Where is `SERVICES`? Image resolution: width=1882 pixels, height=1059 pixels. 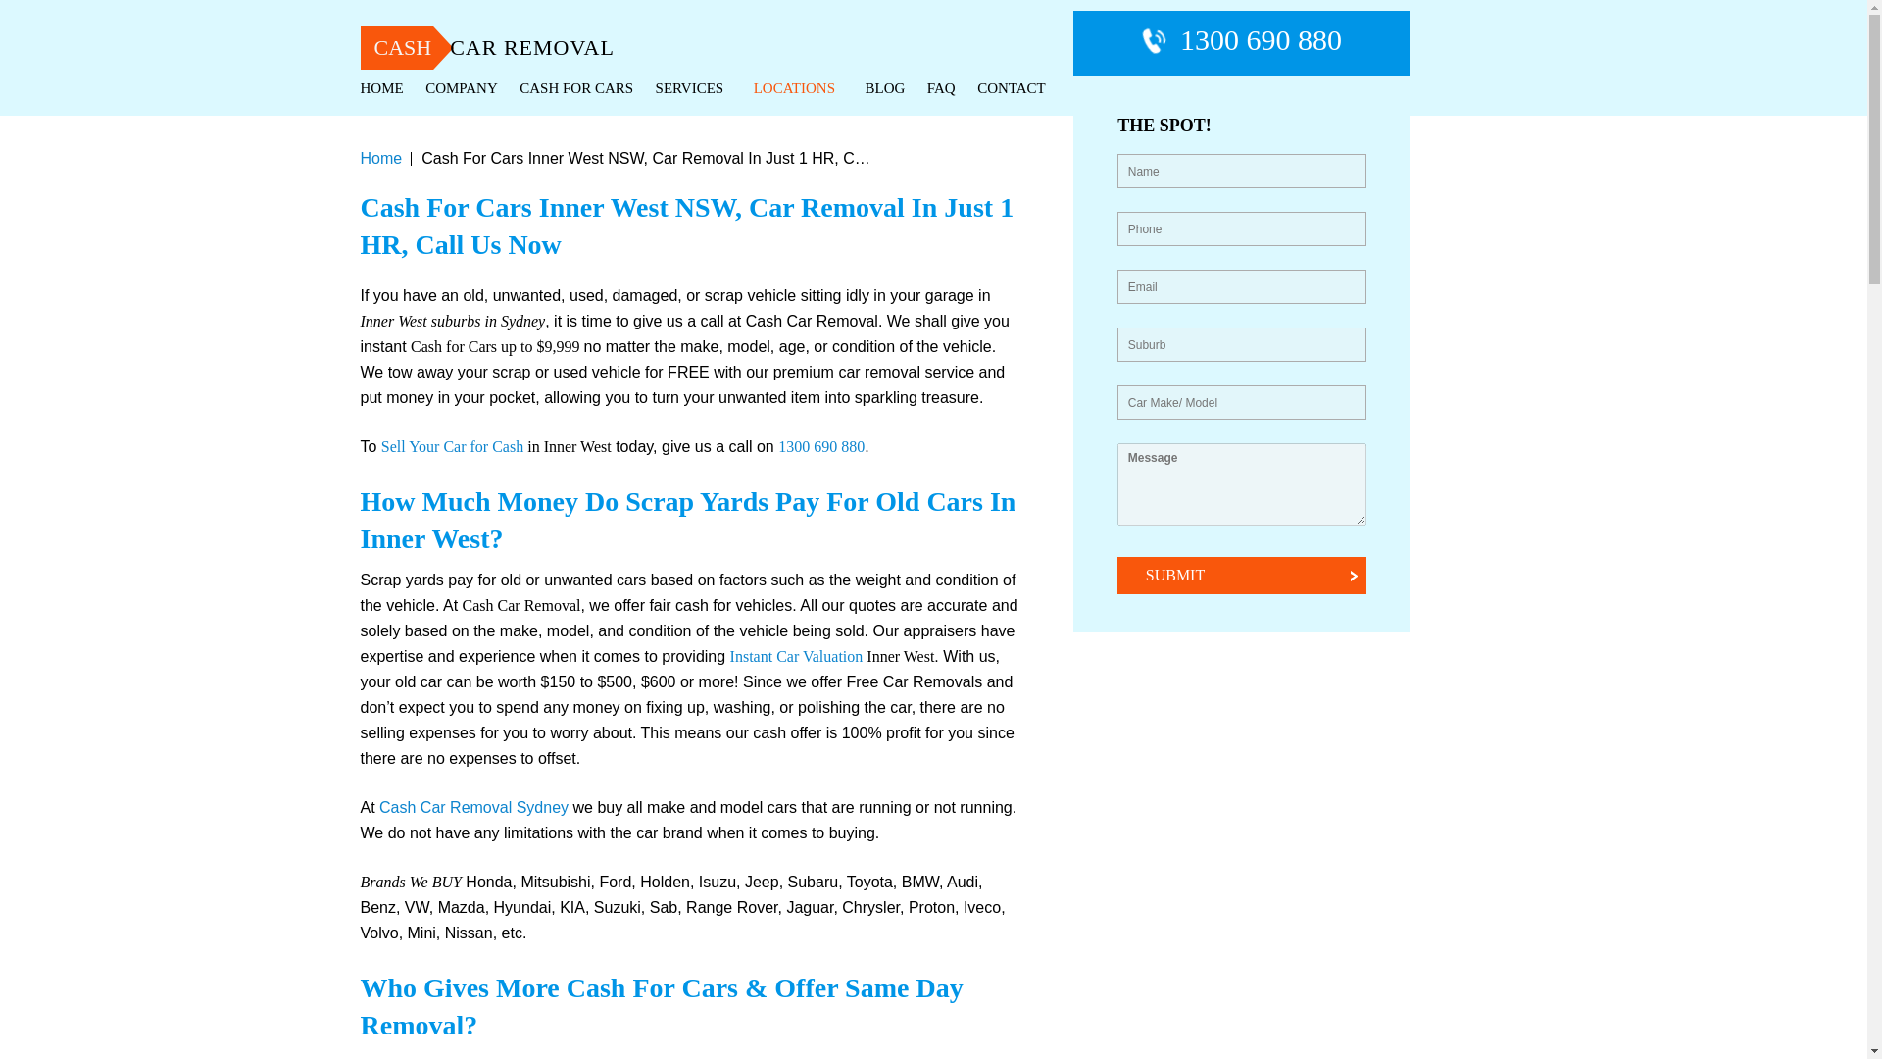
SERVICES is located at coordinates (693, 89).